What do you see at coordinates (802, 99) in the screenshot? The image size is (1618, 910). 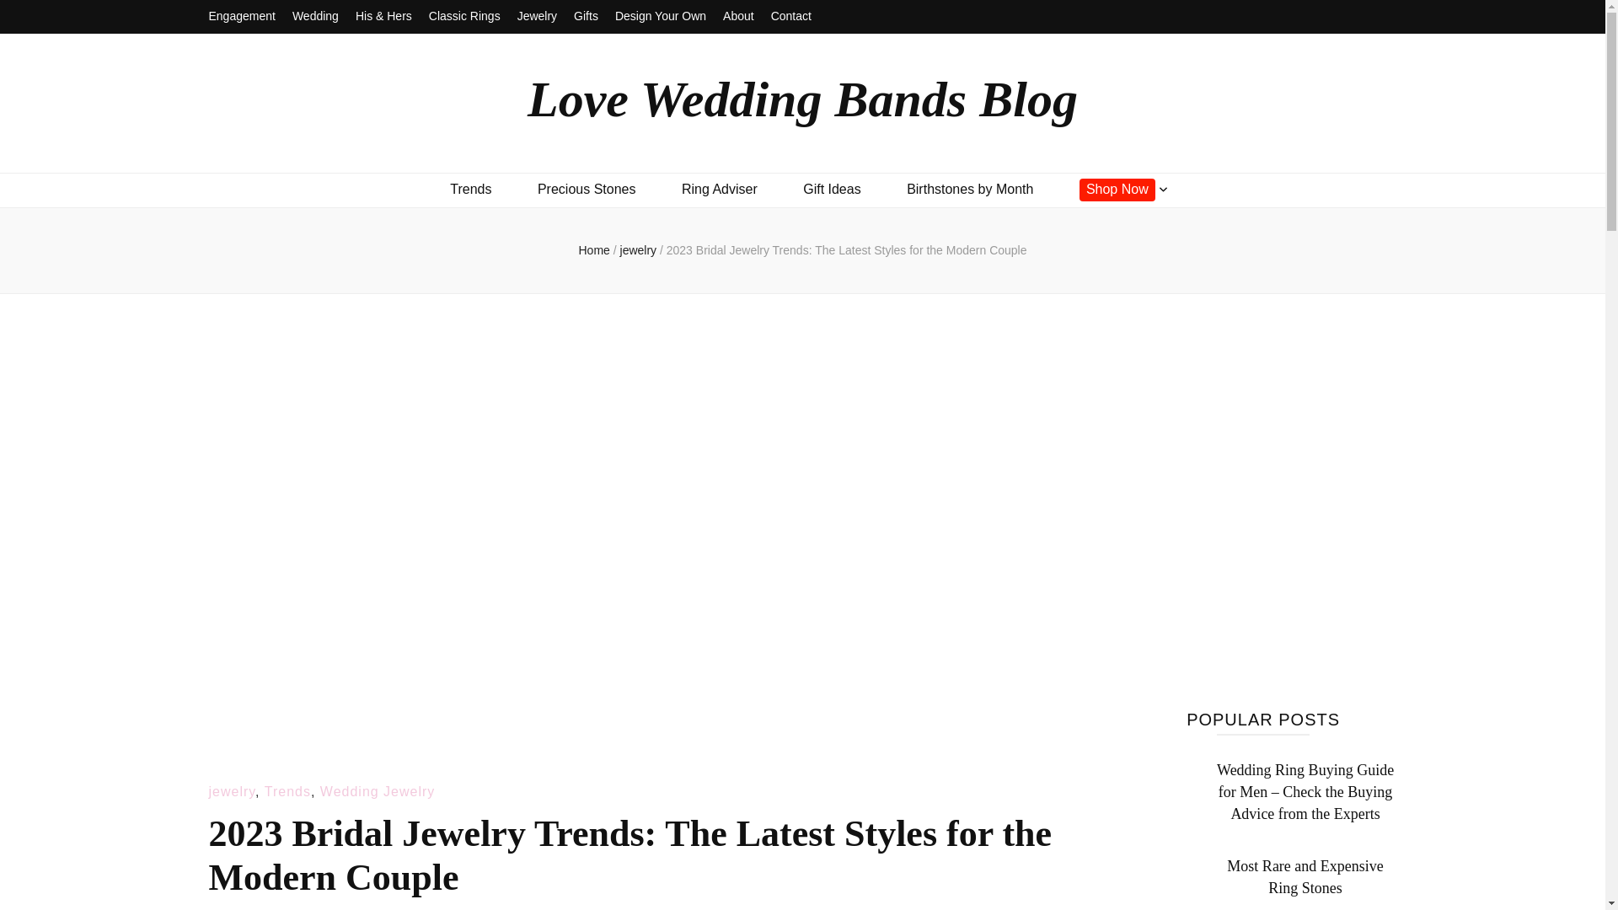 I see `Love Wedding Bands Blog` at bounding box center [802, 99].